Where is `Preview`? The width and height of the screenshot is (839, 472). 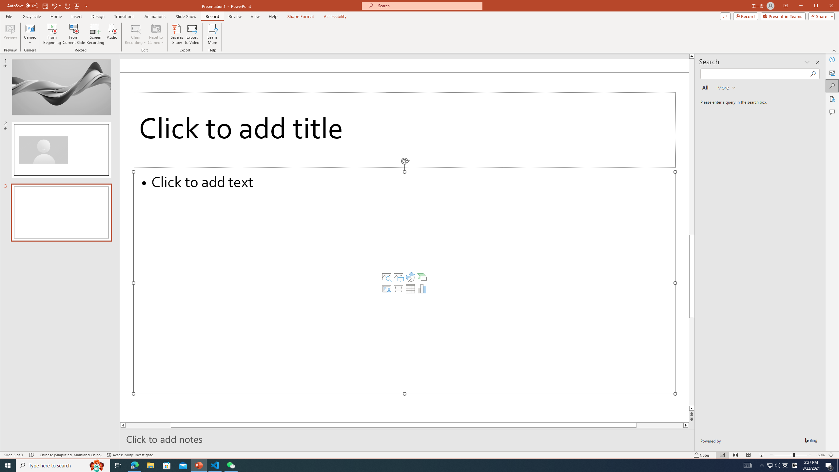 Preview is located at coordinates (95, 34).